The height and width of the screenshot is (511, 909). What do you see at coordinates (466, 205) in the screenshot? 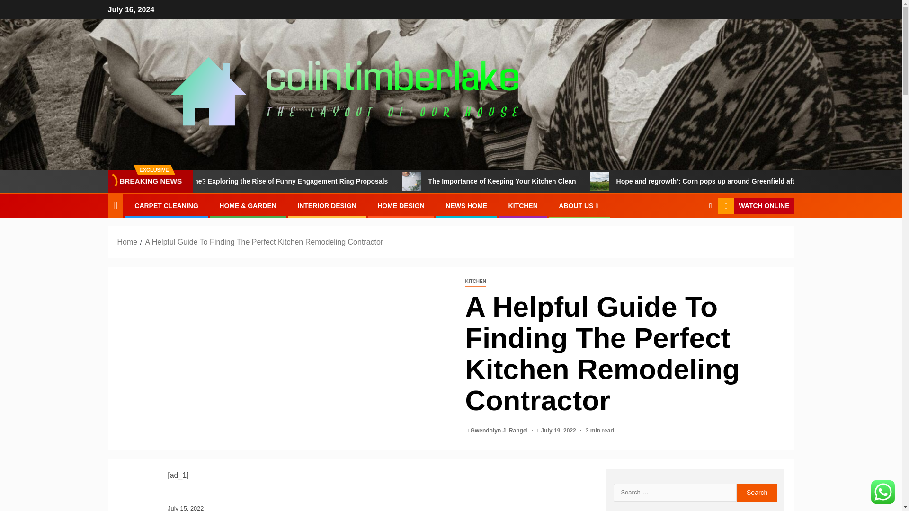
I see `NEWS HOME` at bounding box center [466, 205].